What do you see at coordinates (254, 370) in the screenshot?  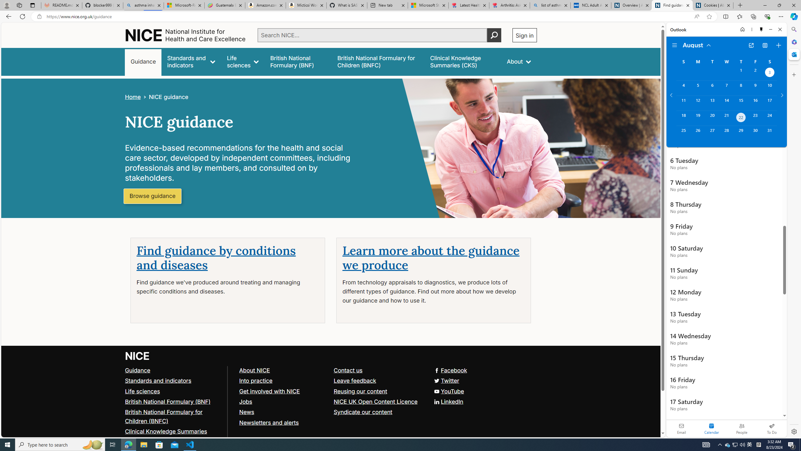 I see `About NICE` at bounding box center [254, 370].